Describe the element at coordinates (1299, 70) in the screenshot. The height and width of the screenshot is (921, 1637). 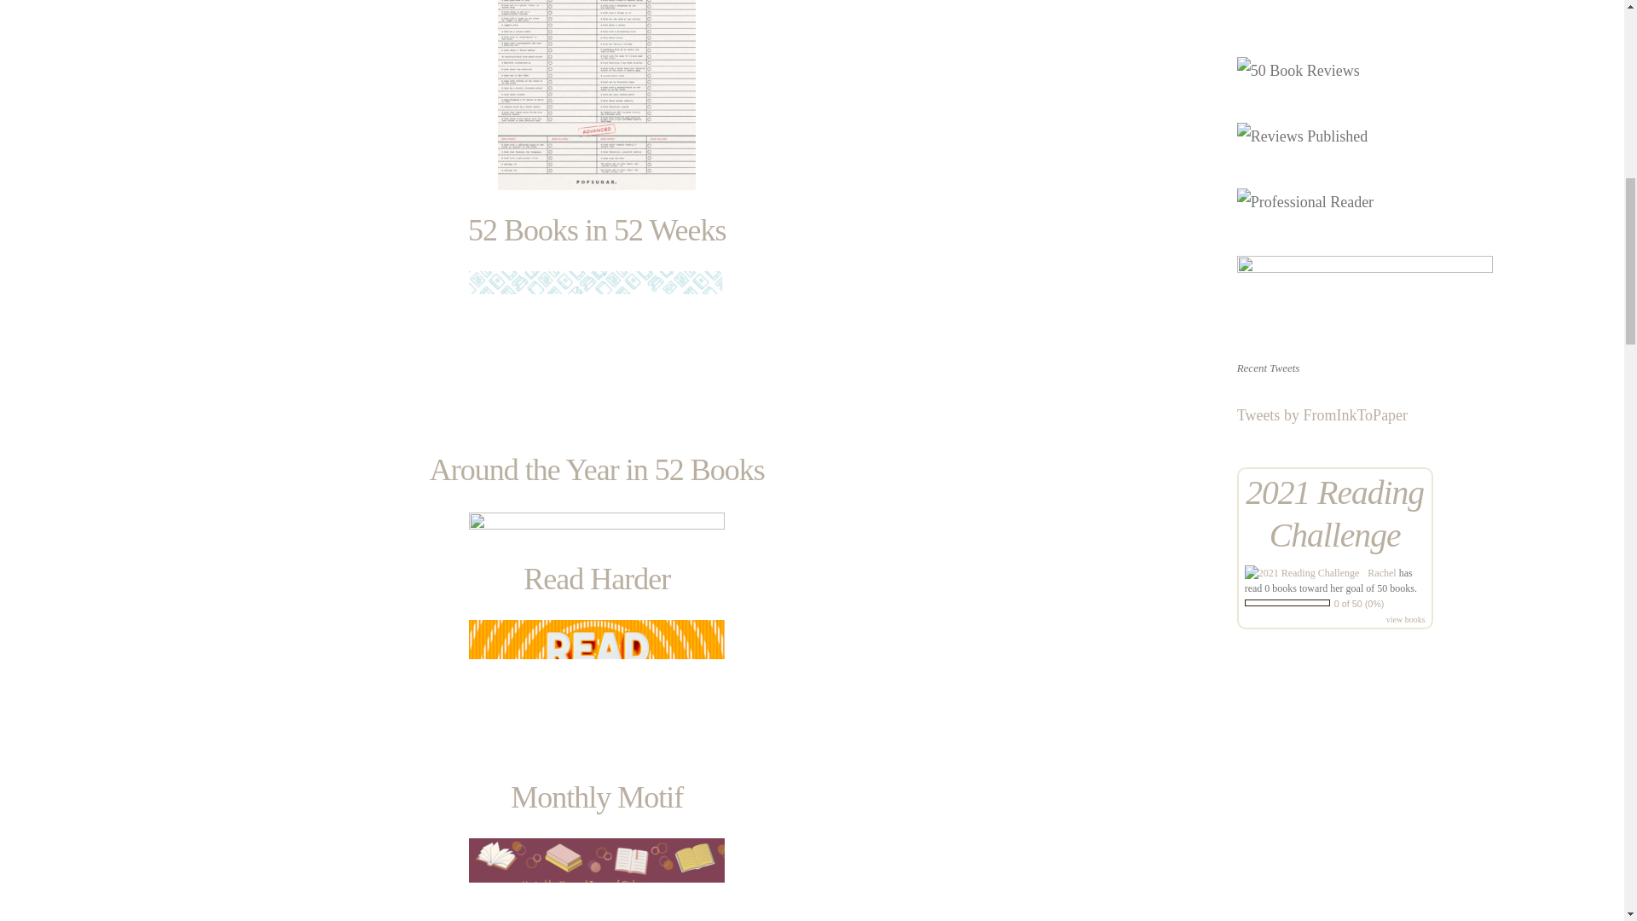
I see `50 Book Reviews` at that location.